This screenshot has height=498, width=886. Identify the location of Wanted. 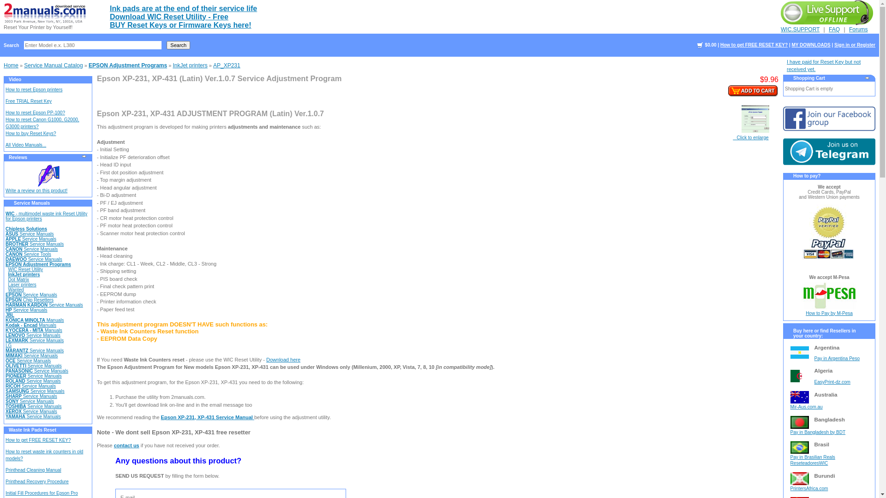
(16, 290).